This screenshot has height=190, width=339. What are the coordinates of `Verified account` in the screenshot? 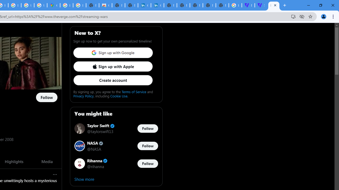 It's located at (105, 161).